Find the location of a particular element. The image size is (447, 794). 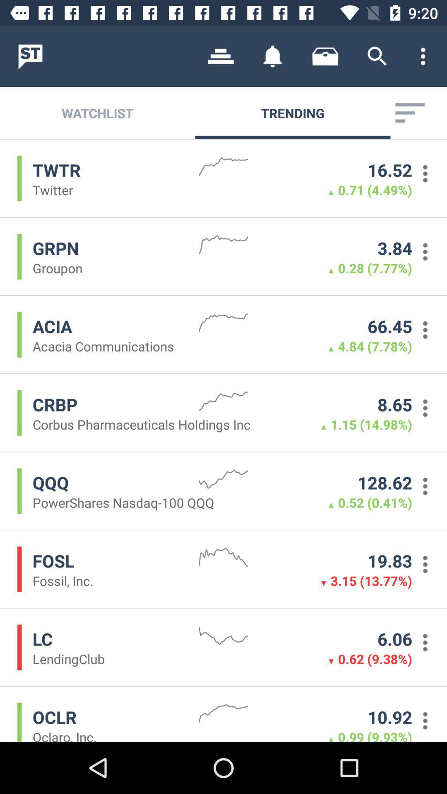

turn on app above trending icon is located at coordinates (377, 56).